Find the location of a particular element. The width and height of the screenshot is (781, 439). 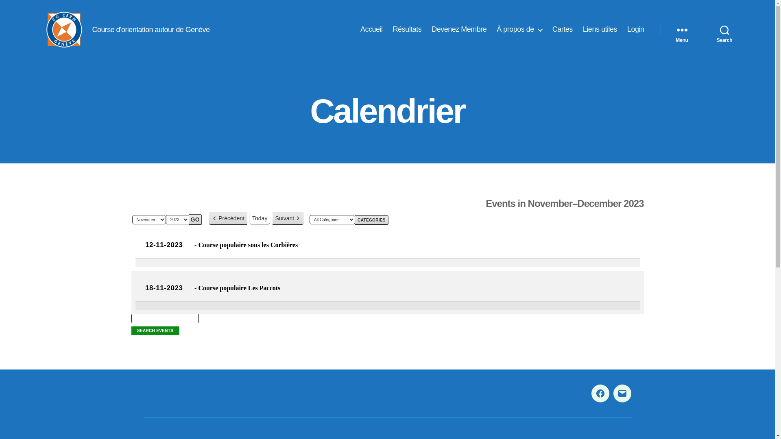

Categories is located at coordinates (372, 220).